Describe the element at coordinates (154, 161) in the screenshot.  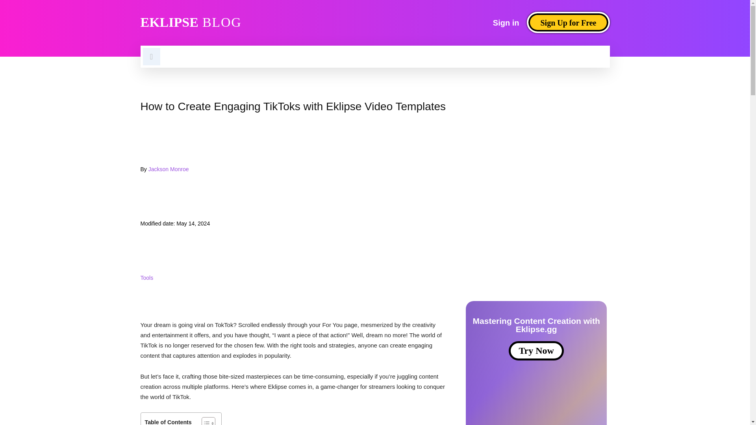
I see `Jackson Monroe` at that location.